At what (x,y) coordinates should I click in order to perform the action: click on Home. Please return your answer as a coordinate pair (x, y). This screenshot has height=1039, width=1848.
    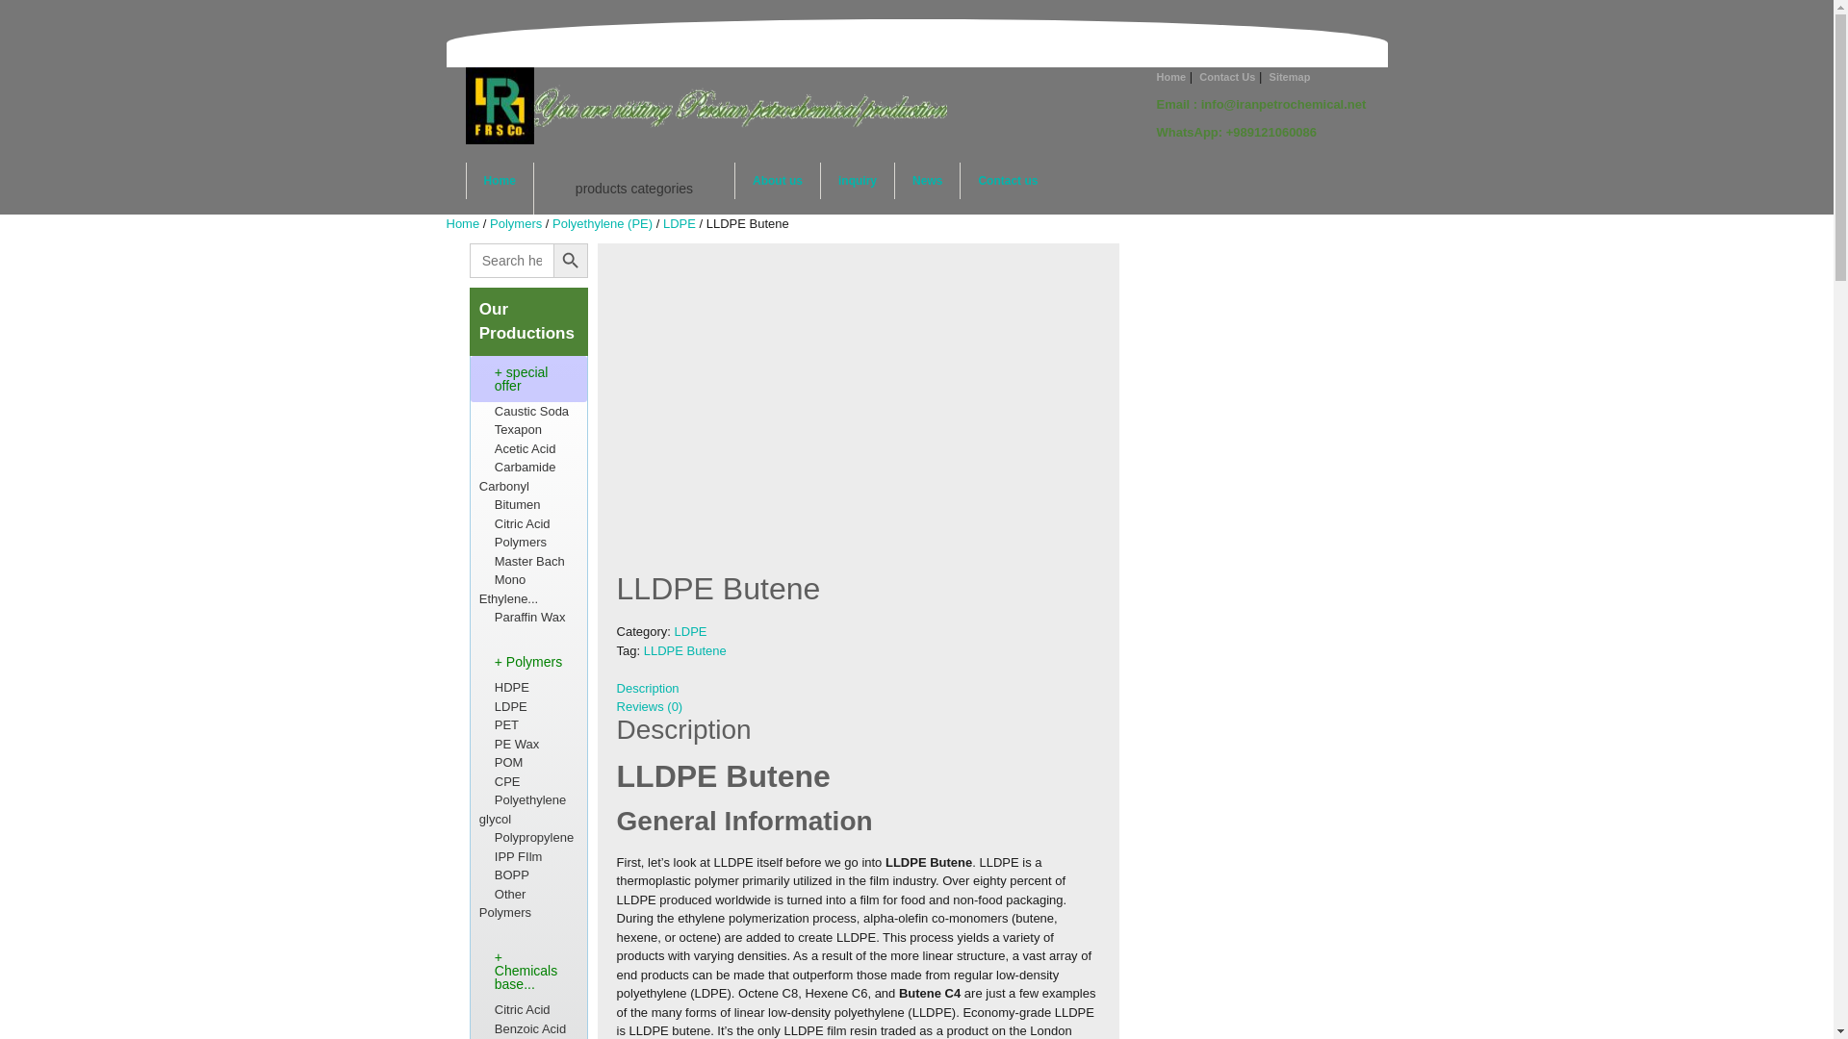
    Looking at the image, I should click on (499, 181).